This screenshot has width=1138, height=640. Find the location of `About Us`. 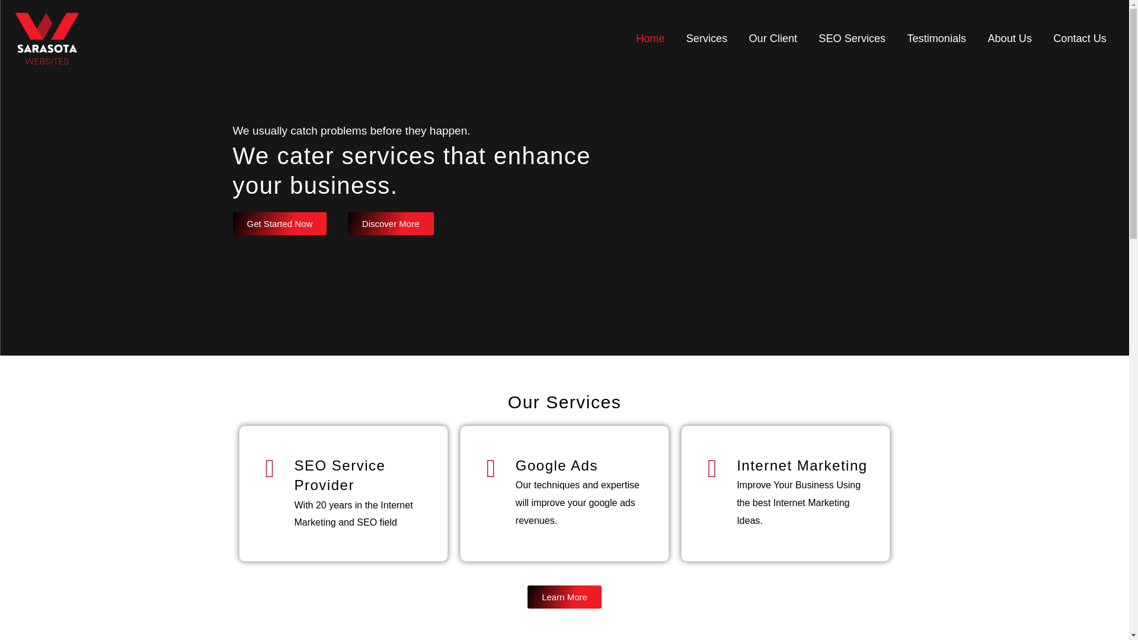

About Us is located at coordinates (1009, 39).